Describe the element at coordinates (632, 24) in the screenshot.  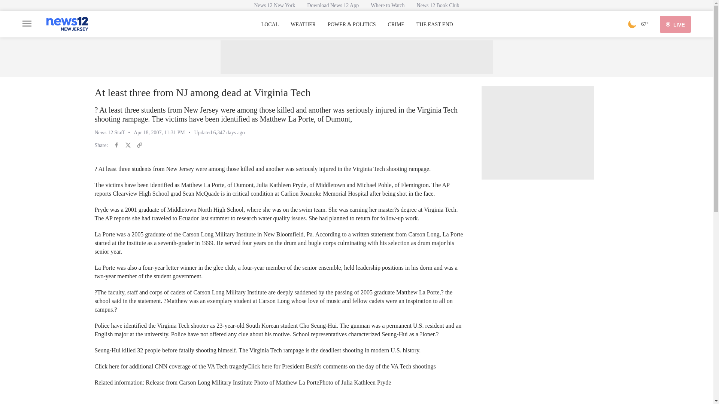
I see `Clear` at that location.